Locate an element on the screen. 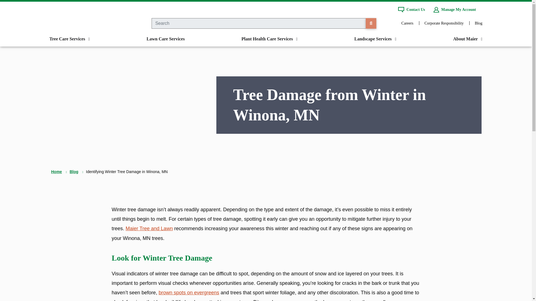 Image resolution: width=536 pixels, height=301 pixels. Opens in a new window is located at coordinates (189, 293).